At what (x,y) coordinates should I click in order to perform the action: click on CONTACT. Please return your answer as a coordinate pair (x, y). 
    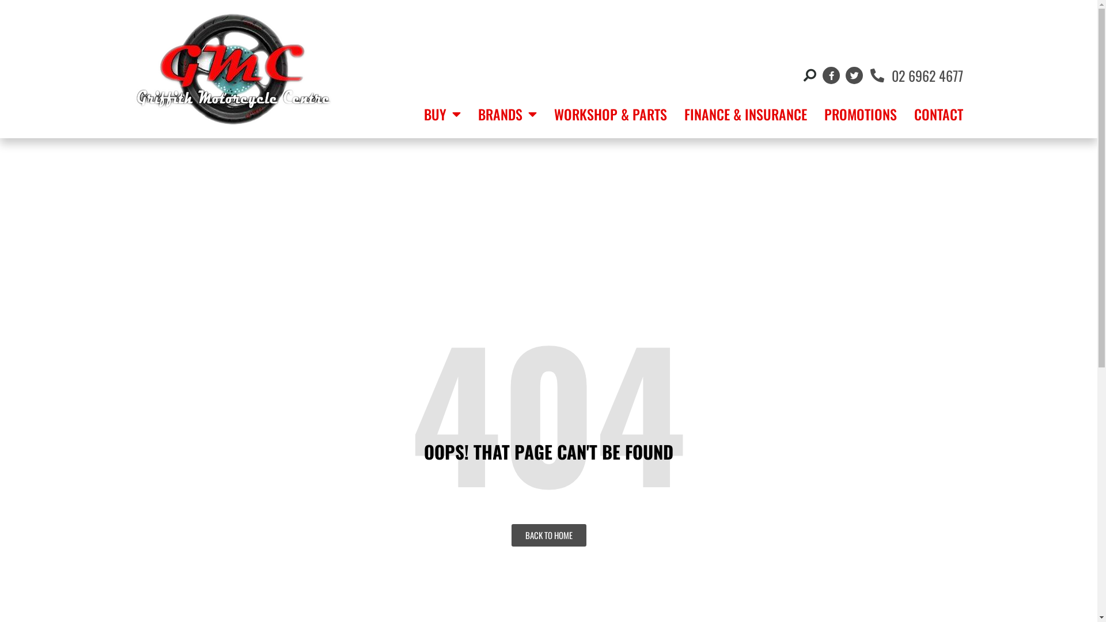
    Looking at the image, I should click on (939, 114).